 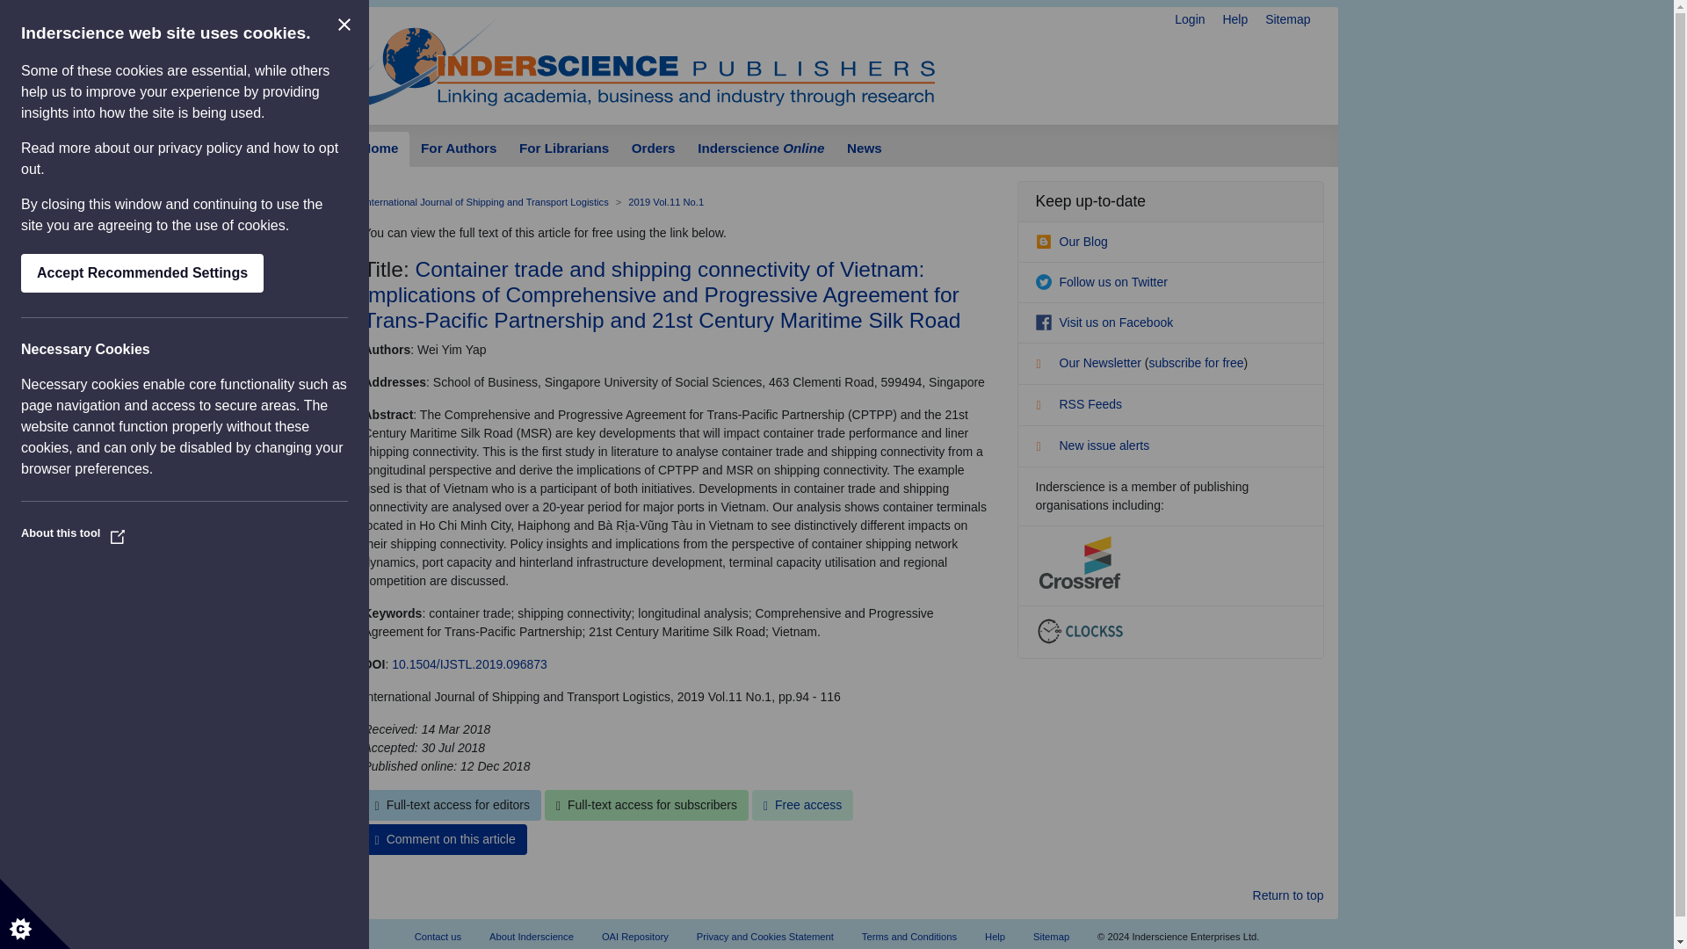 What do you see at coordinates (1045, 448) in the screenshot?
I see `flag` at bounding box center [1045, 448].